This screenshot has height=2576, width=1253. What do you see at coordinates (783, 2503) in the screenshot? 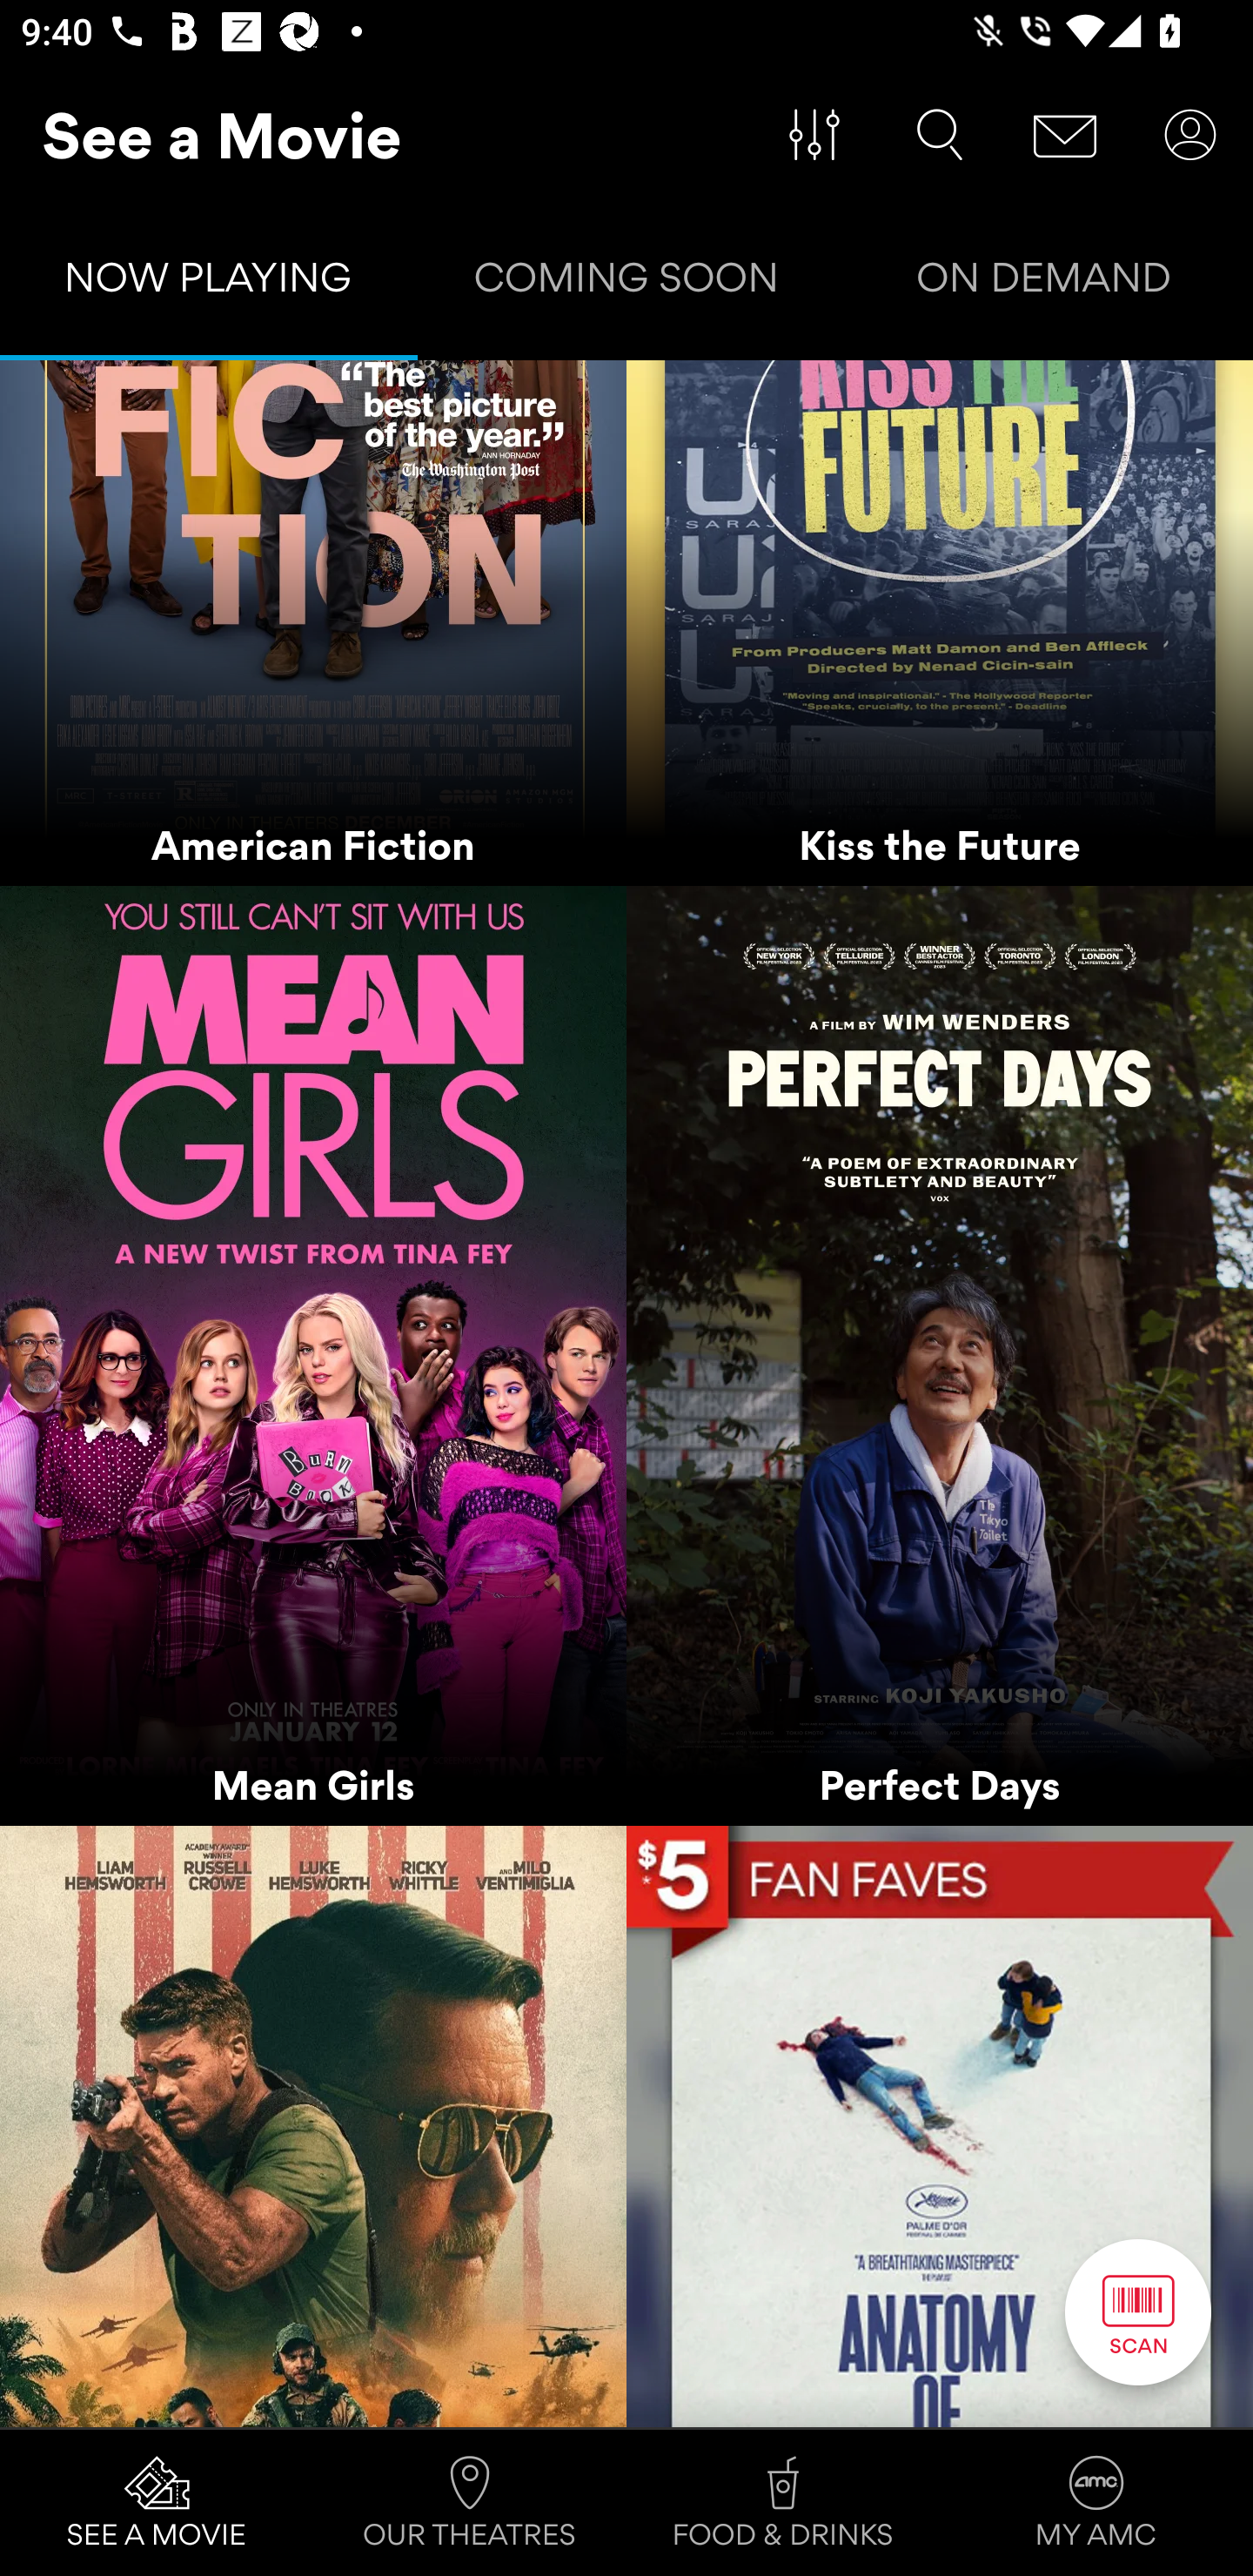
I see `FOOD & DRINKS
Tab 3 of 4` at bounding box center [783, 2503].